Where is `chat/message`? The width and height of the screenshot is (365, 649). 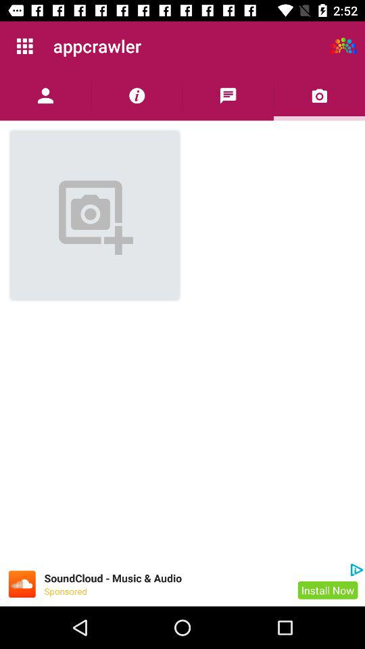
chat/message is located at coordinates (228, 96).